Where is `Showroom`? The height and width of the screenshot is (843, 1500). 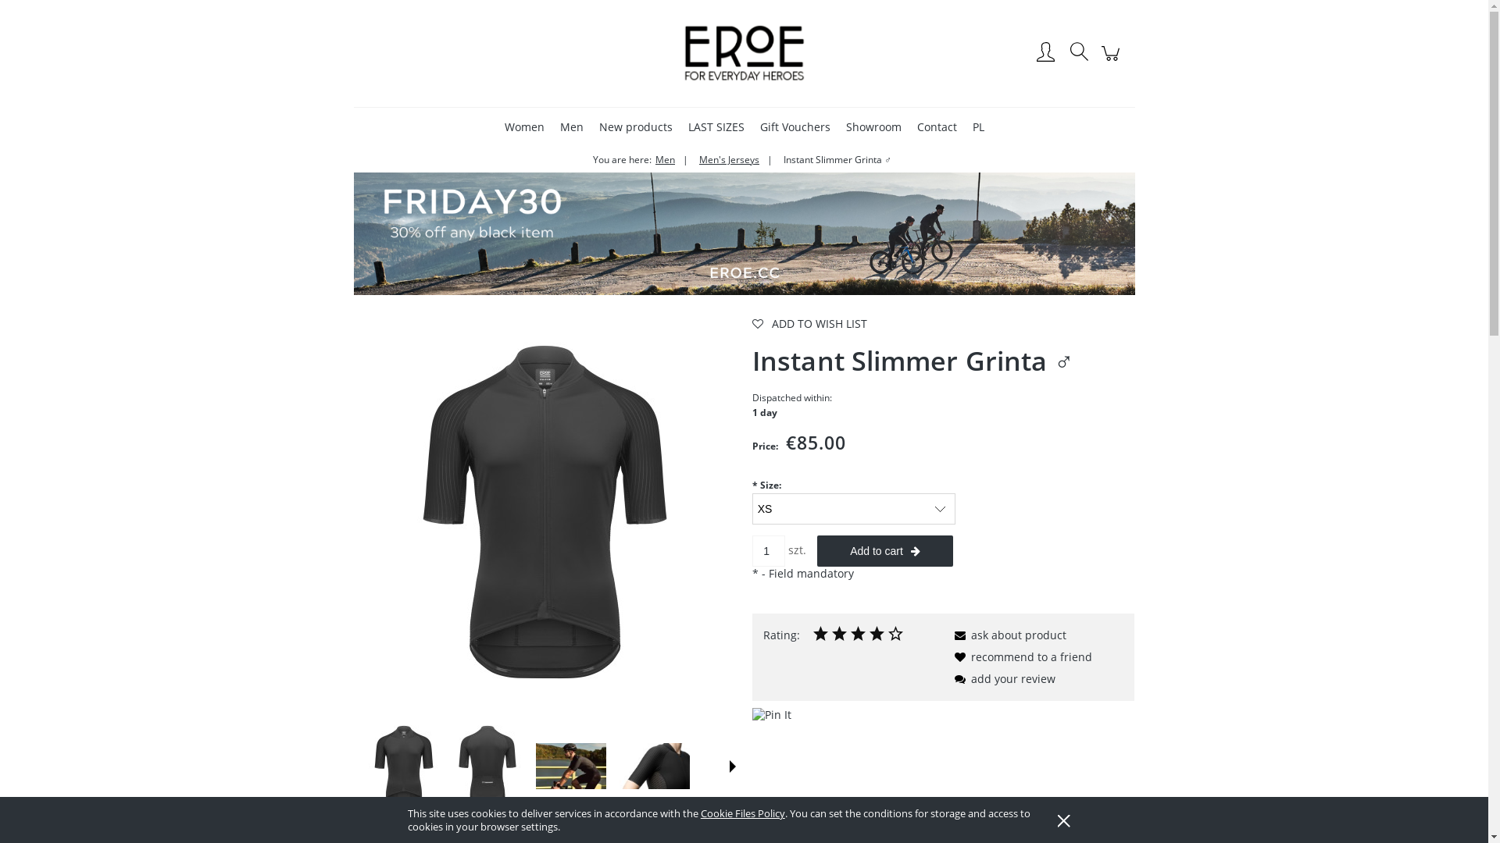
Showroom is located at coordinates (873, 126).